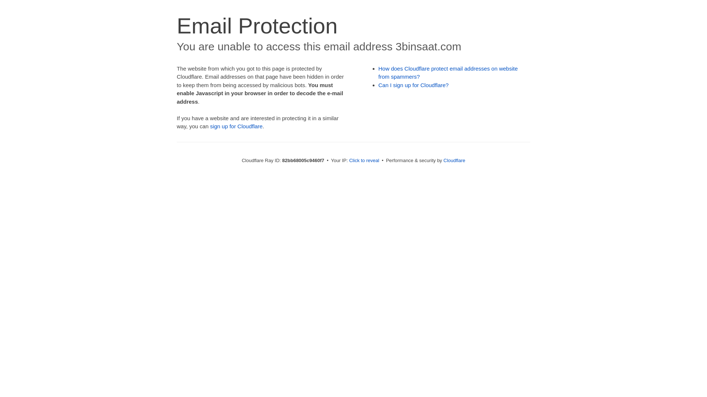 This screenshot has width=707, height=397. Describe the element at coordinates (414, 85) in the screenshot. I see `Can I sign up for Cloudflare?` at that location.